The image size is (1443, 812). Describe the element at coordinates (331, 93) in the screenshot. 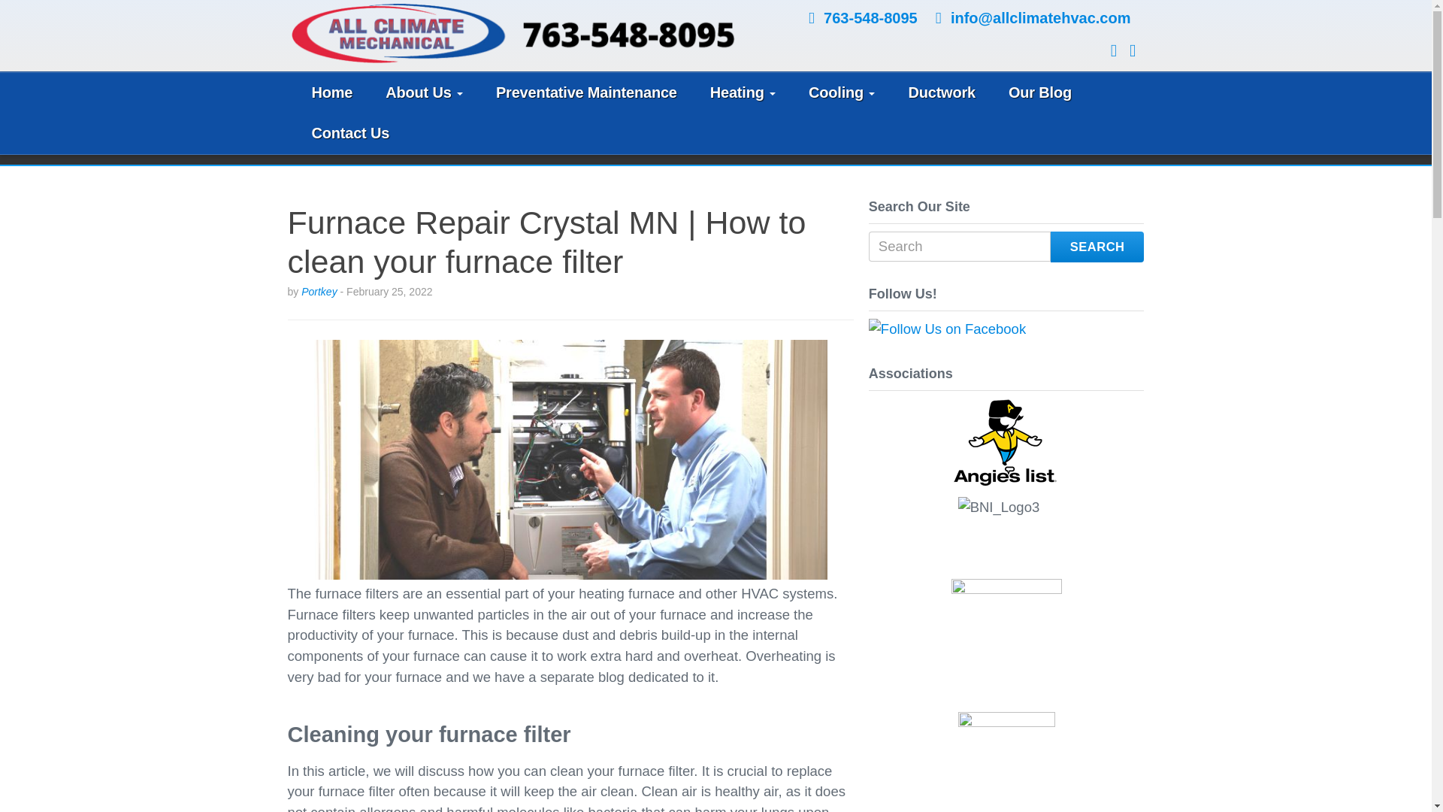

I see `Home` at that location.